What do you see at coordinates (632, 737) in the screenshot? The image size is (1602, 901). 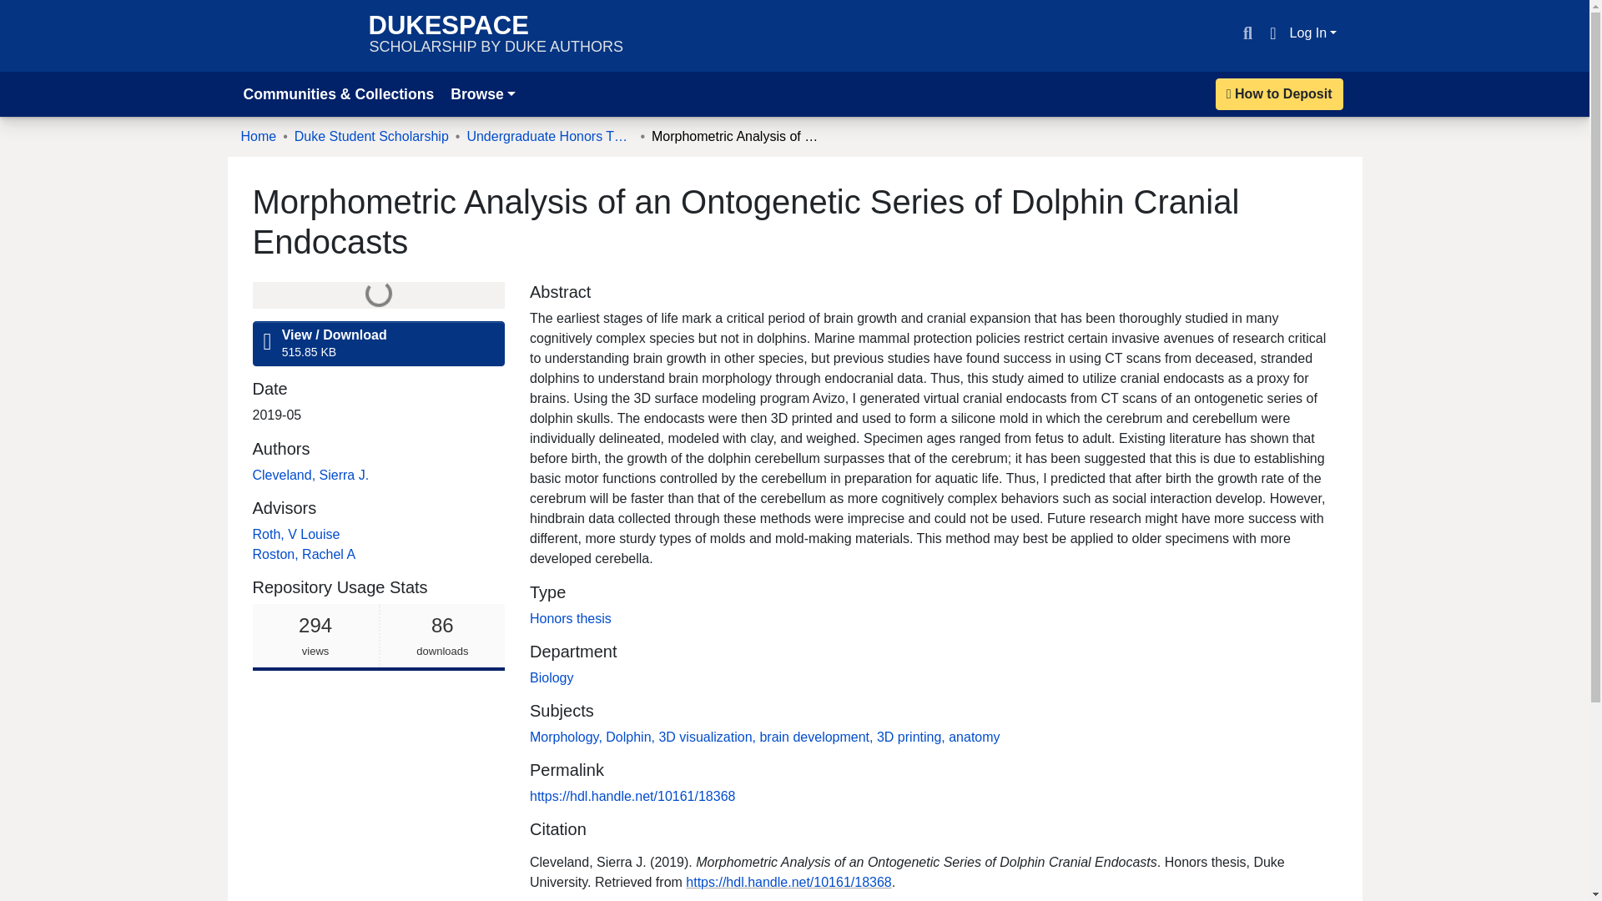 I see `Dolphin,` at bounding box center [632, 737].